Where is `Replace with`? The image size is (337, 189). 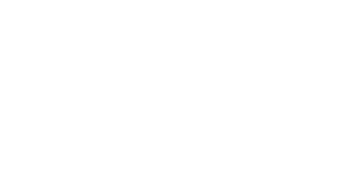 Replace with is located at coordinates (35, 25).